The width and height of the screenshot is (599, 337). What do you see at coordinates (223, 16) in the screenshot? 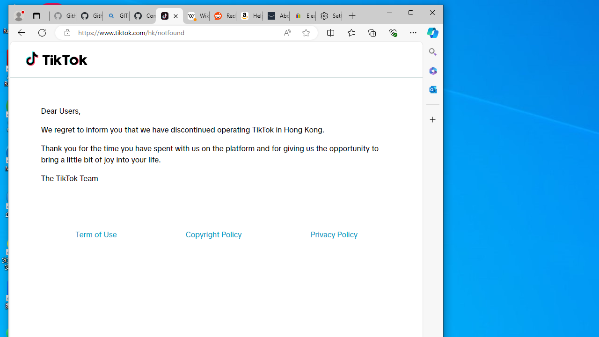
I see `Reddit - Dive into anything` at bounding box center [223, 16].